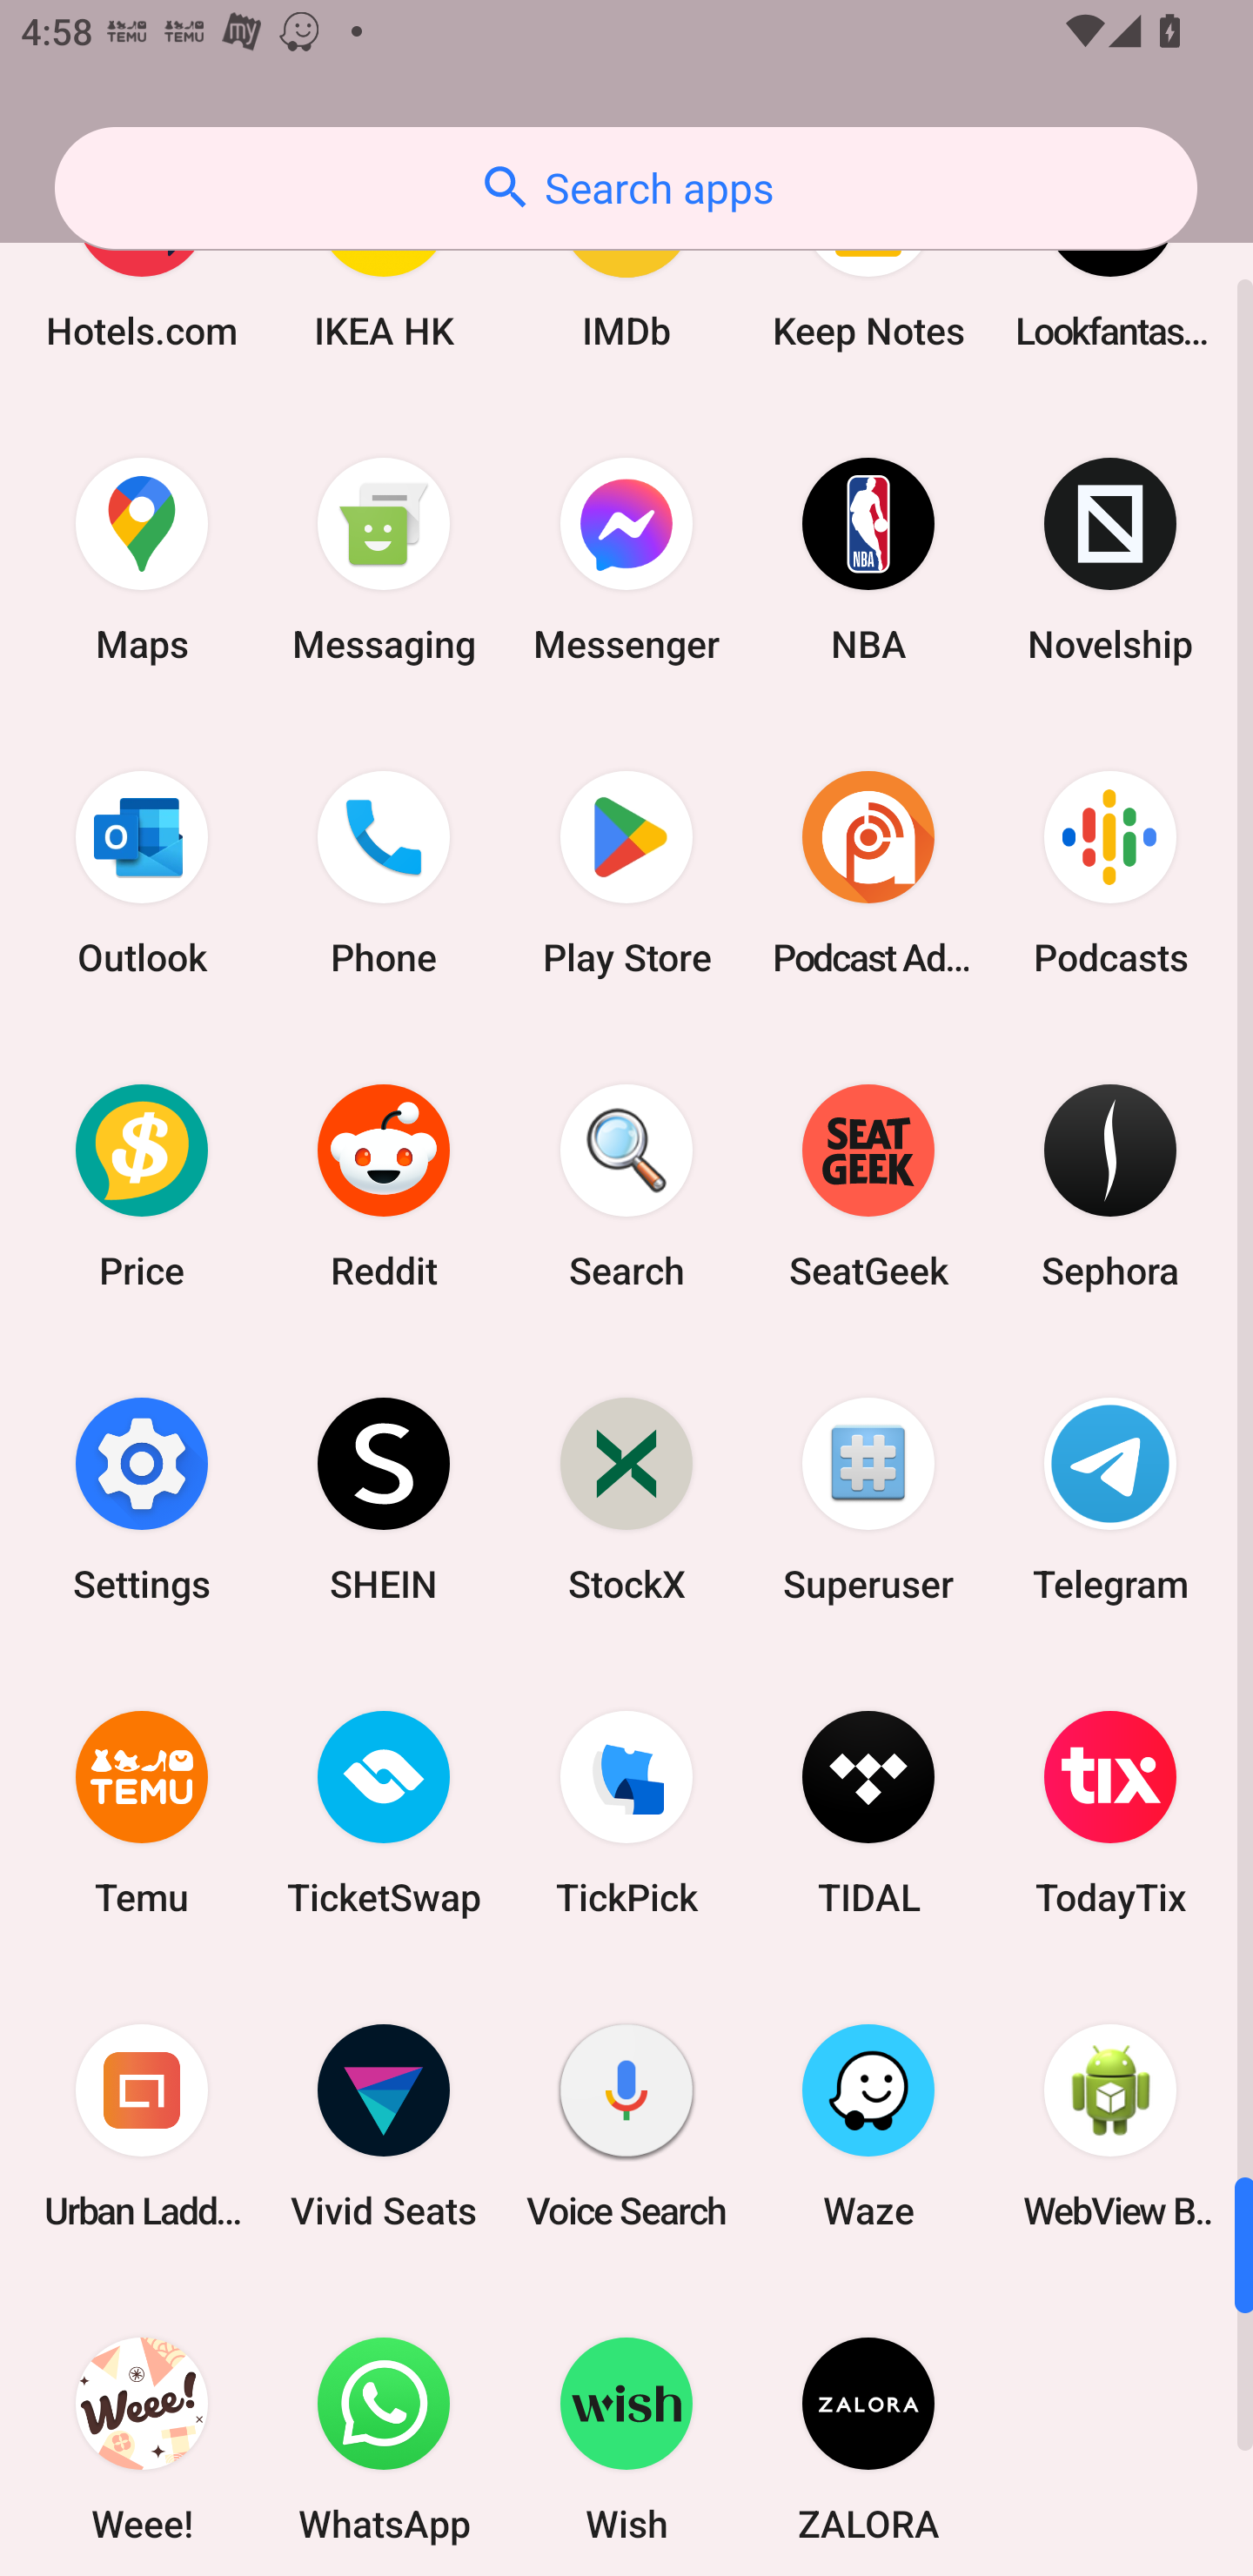 This screenshot has width=1253, height=2576. I want to click on Urban Ladder, so click(142, 2126).